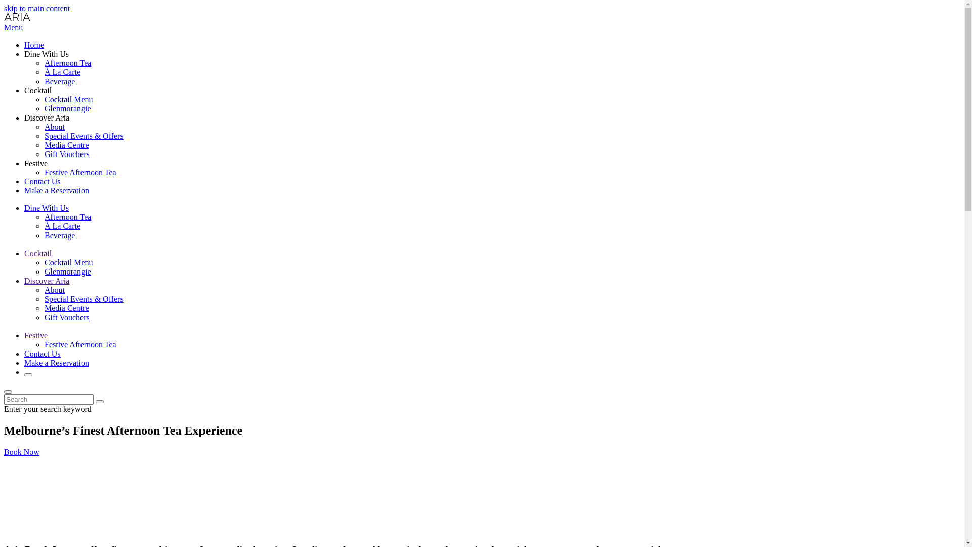  I want to click on Gift Vouchers, so click(67, 317).